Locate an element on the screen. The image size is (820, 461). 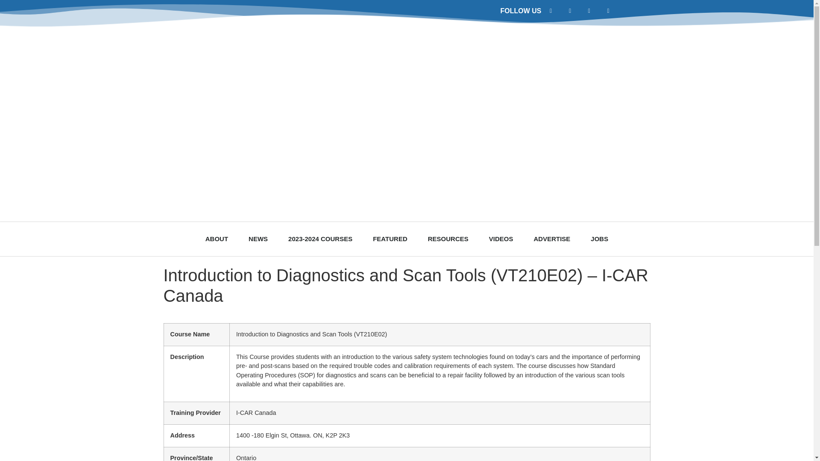
RESOURCES is located at coordinates (448, 239).